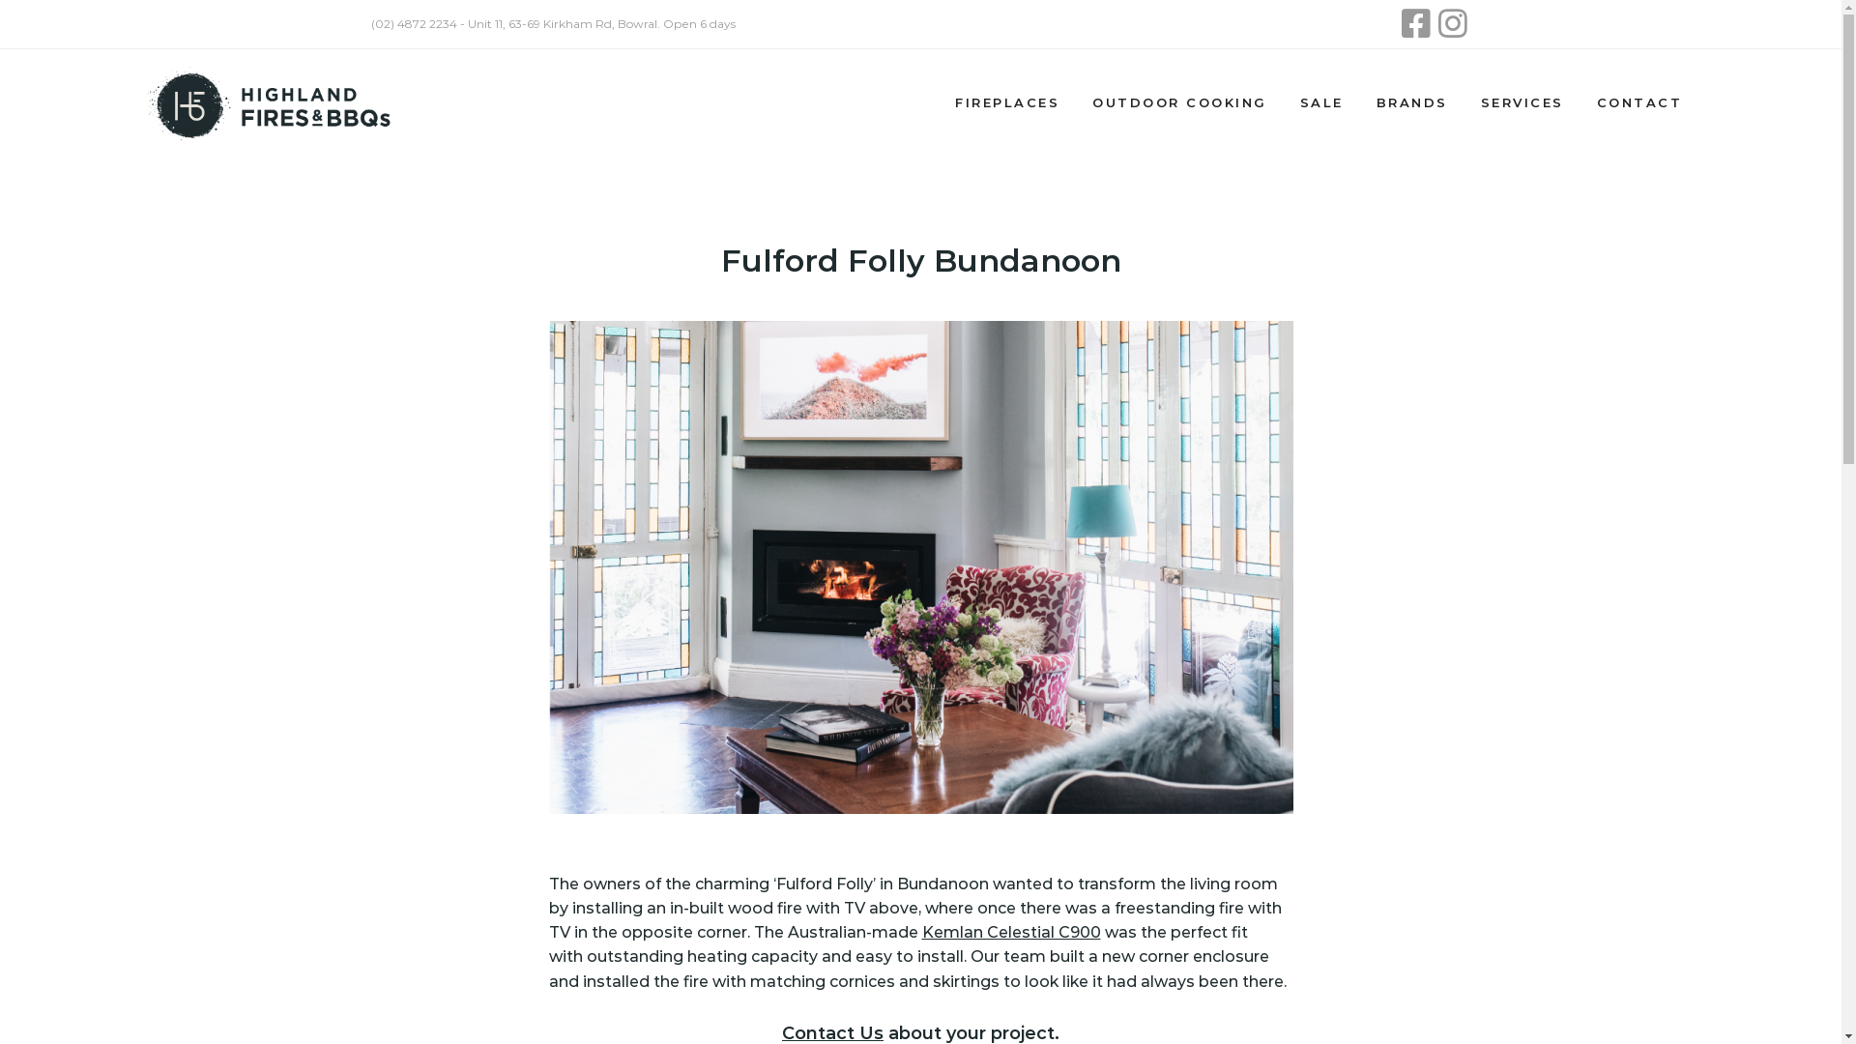  I want to click on CONTACT, so click(1639, 102).